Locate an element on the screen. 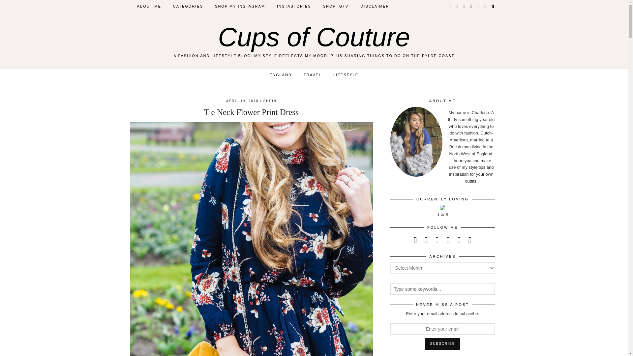 The image size is (633, 356). Cups of Couture is located at coordinates (314, 37).